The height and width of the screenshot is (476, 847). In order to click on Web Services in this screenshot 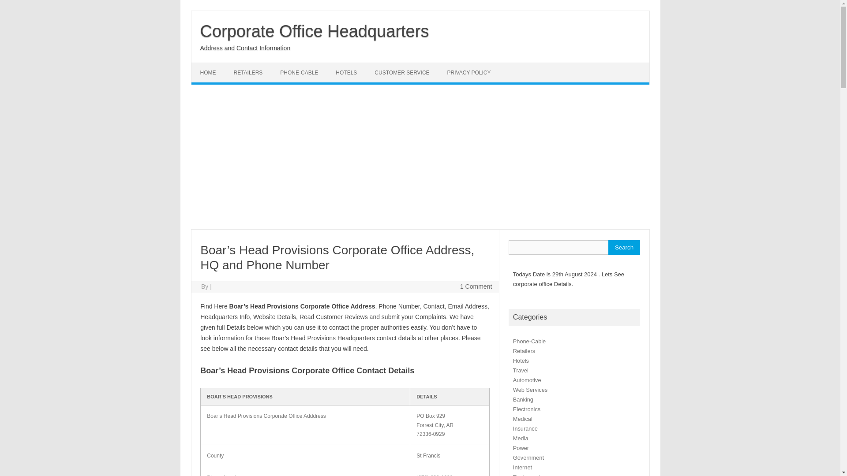, I will do `click(530, 390)`.